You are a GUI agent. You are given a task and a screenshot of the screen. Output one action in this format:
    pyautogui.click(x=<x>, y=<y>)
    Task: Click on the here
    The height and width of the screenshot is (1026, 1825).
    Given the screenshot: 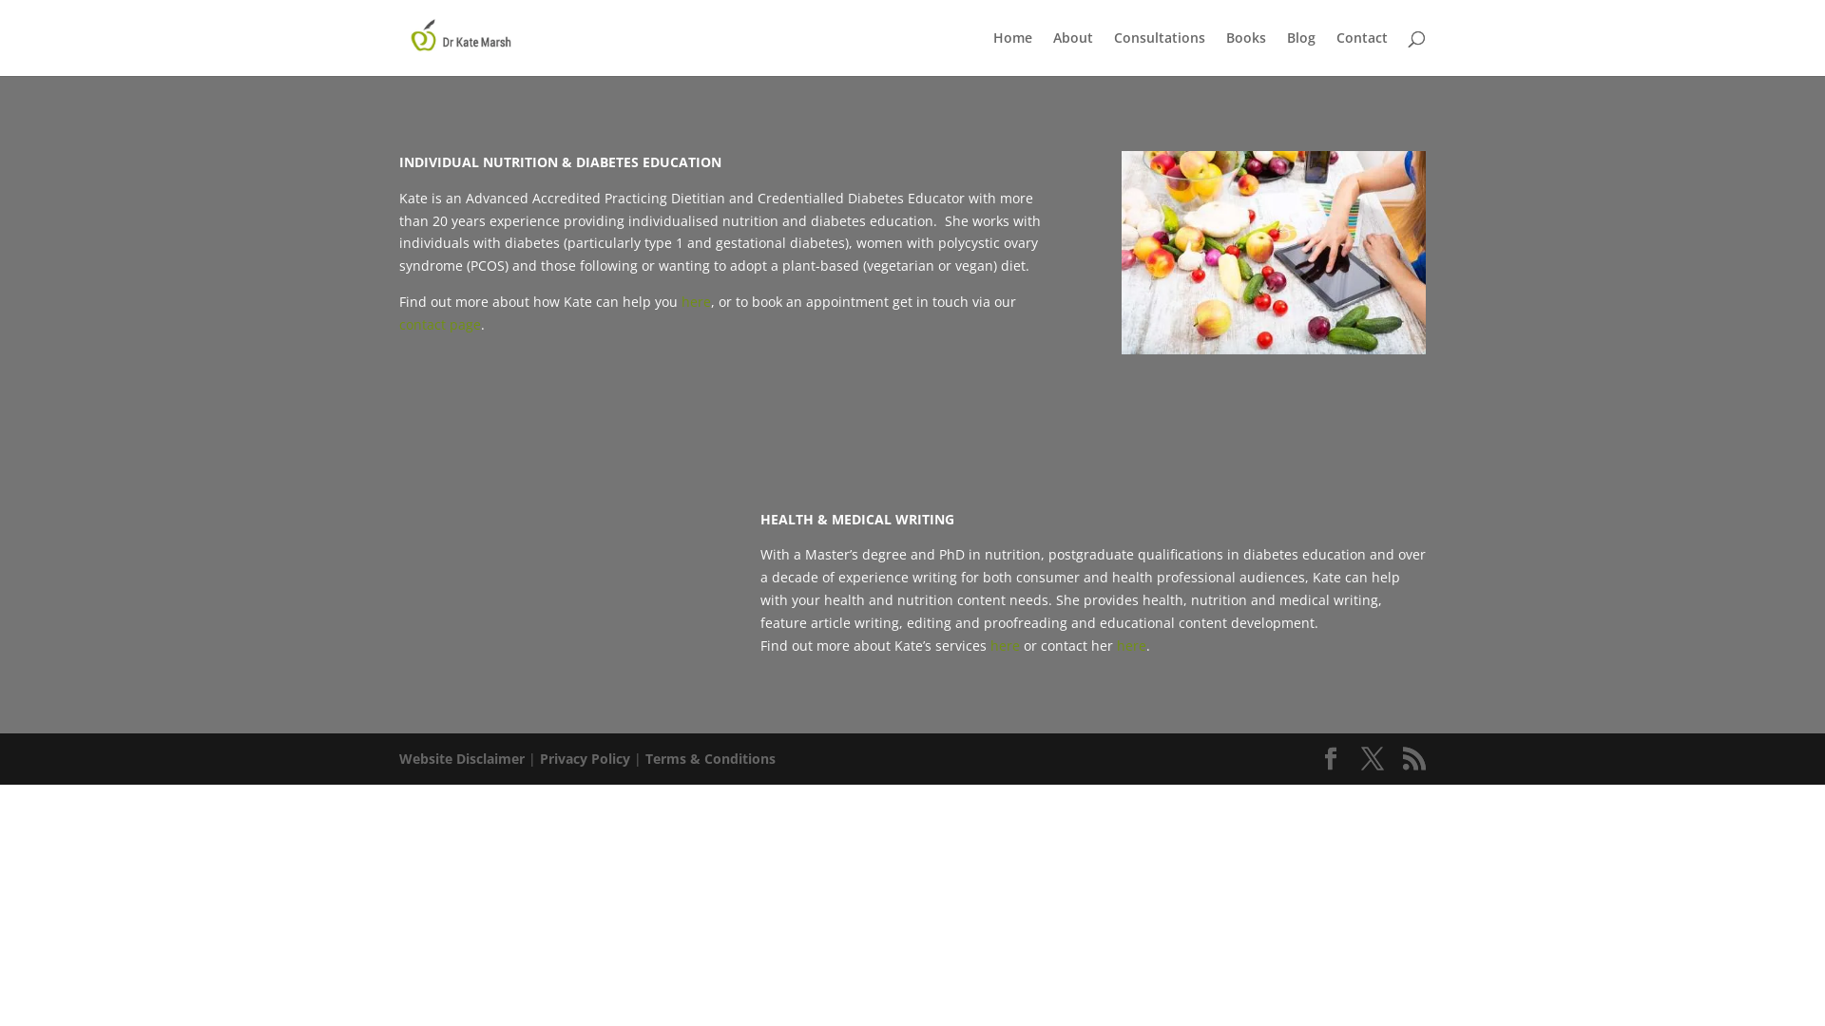 What is the action you would take?
    pyautogui.click(x=1006, y=646)
    